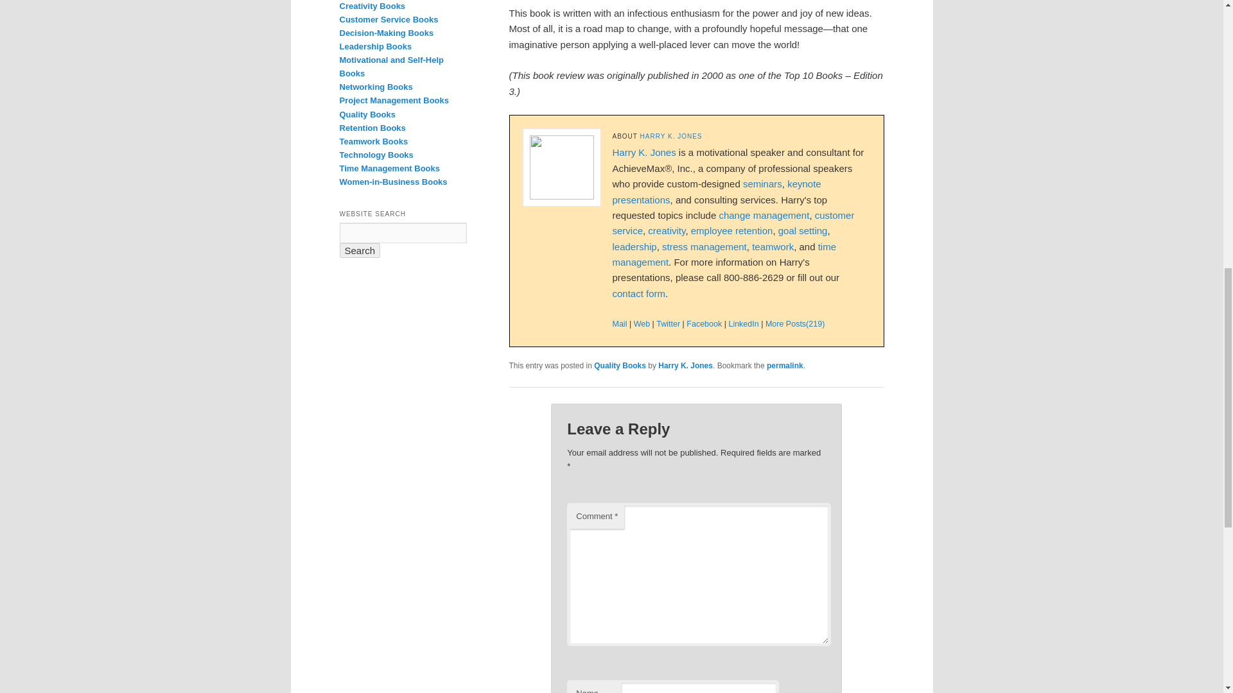 The image size is (1233, 693). Describe the element at coordinates (717, 191) in the screenshot. I see `keynote presentations` at that location.